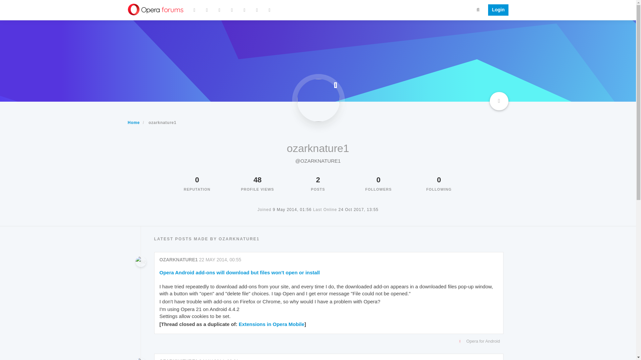 The height and width of the screenshot is (360, 641). I want to click on 2, so click(318, 180).